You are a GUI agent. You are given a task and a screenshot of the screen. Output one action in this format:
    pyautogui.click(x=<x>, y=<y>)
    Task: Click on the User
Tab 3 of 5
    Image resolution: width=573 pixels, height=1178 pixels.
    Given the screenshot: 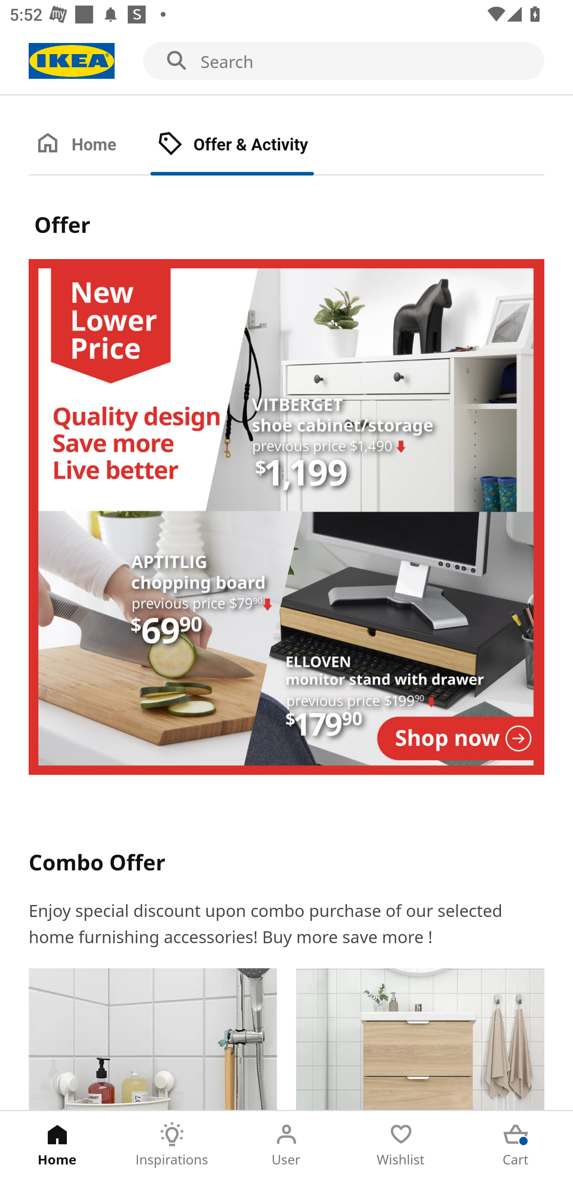 What is the action you would take?
    pyautogui.click(x=286, y=1145)
    